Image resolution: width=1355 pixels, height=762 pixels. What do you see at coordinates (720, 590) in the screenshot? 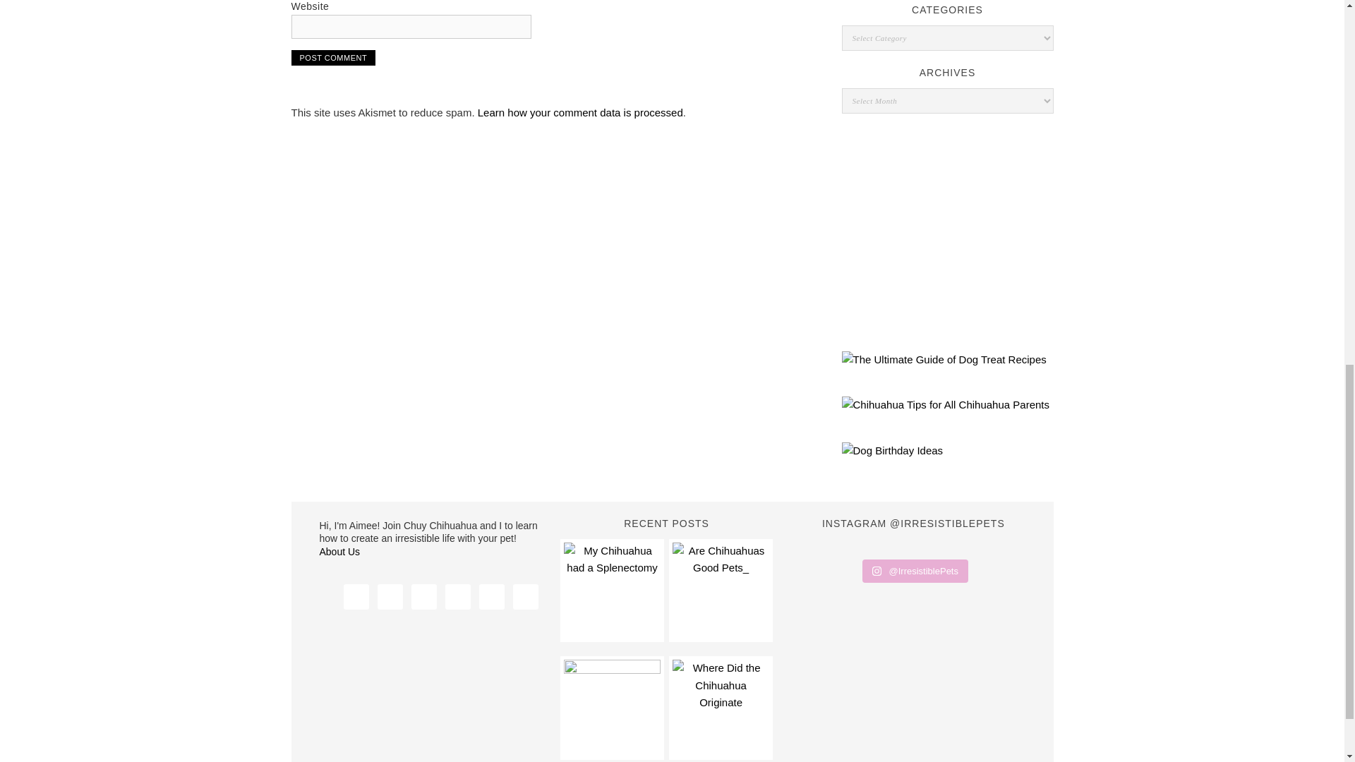
I see `Are Chihuahuas Good Pets?` at bounding box center [720, 590].